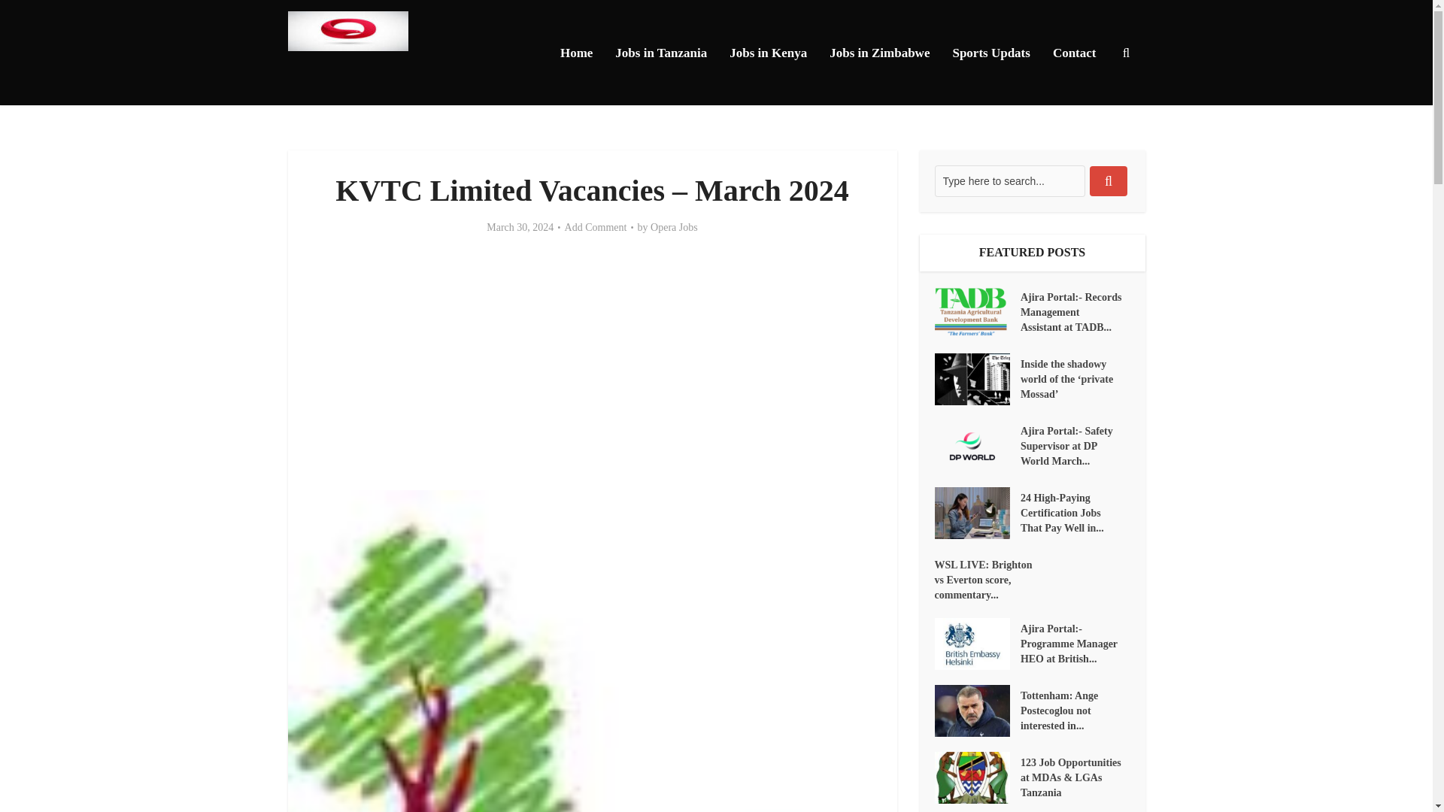 The image size is (1444, 812). Describe the element at coordinates (1009, 181) in the screenshot. I see `Type here to search...` at that location.